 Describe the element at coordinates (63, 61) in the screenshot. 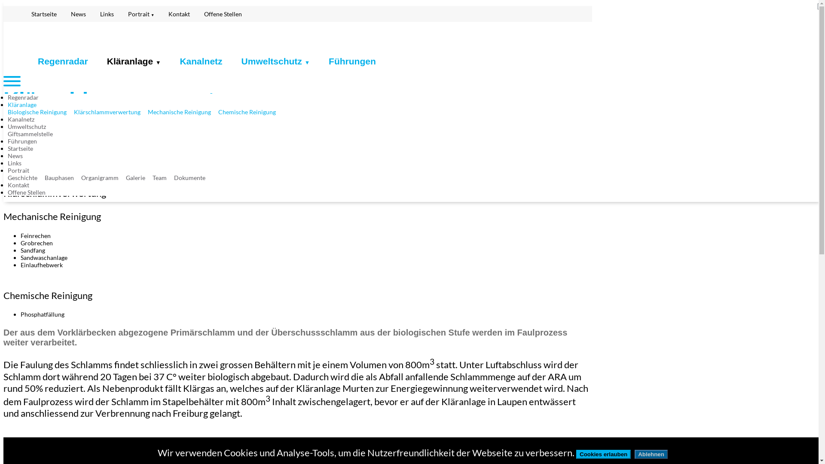

I see `Regenradar` at that location.